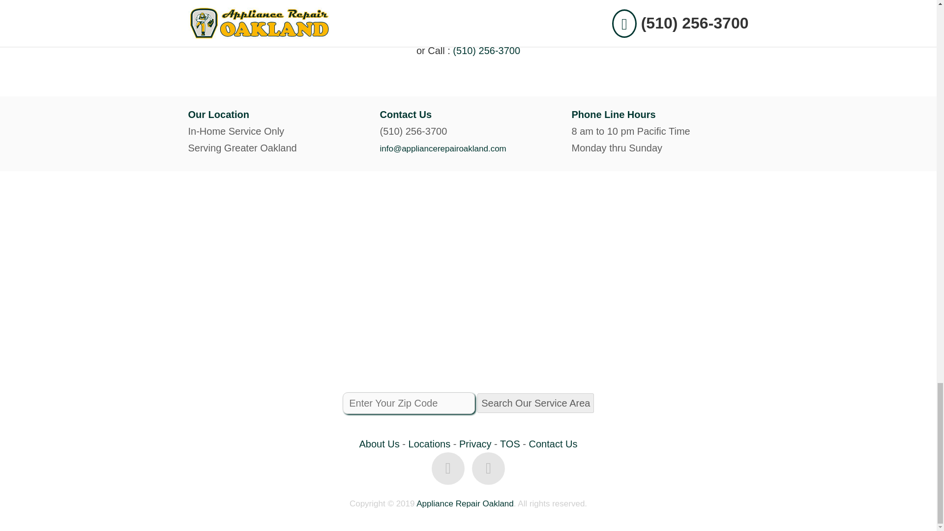 Image resolution: width=944 pixels, height=531 pixels. Describe the element at coordinates (380, 443) in the screenshot. I see `About Us` at that location.